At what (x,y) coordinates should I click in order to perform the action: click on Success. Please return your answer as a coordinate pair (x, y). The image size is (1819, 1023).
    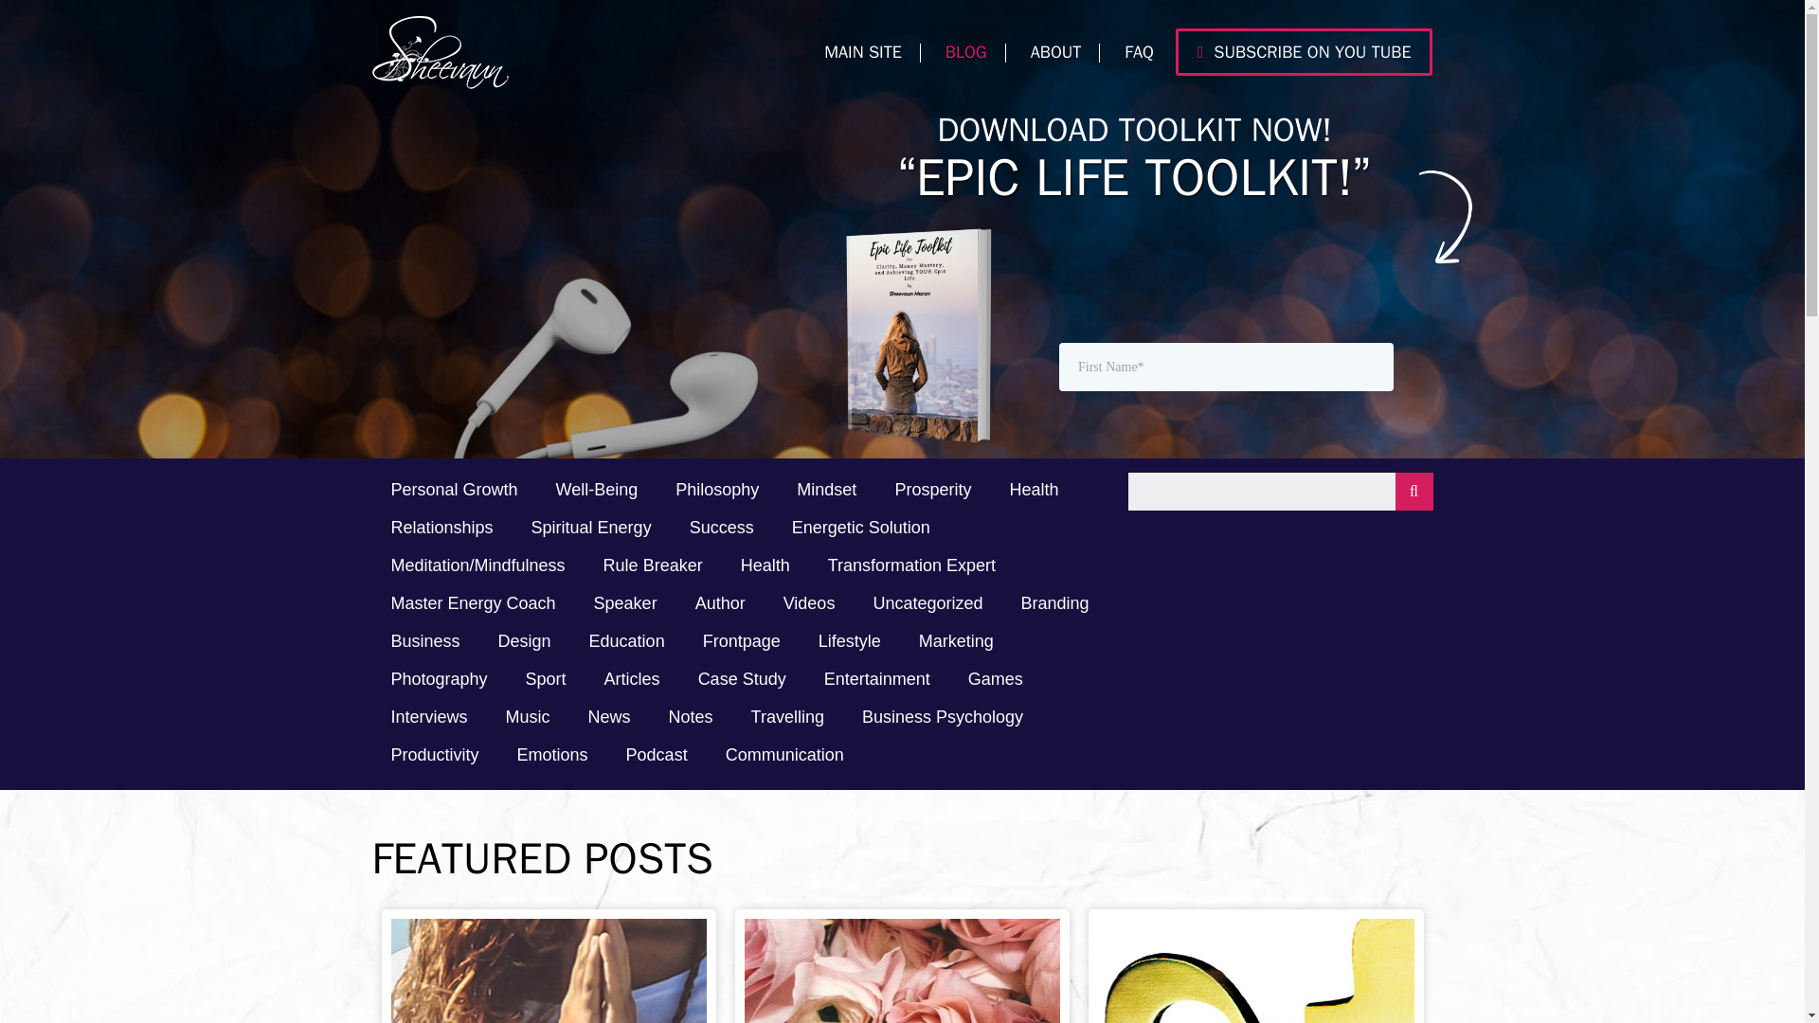
    Looking at the image, I should click on (722, 529).